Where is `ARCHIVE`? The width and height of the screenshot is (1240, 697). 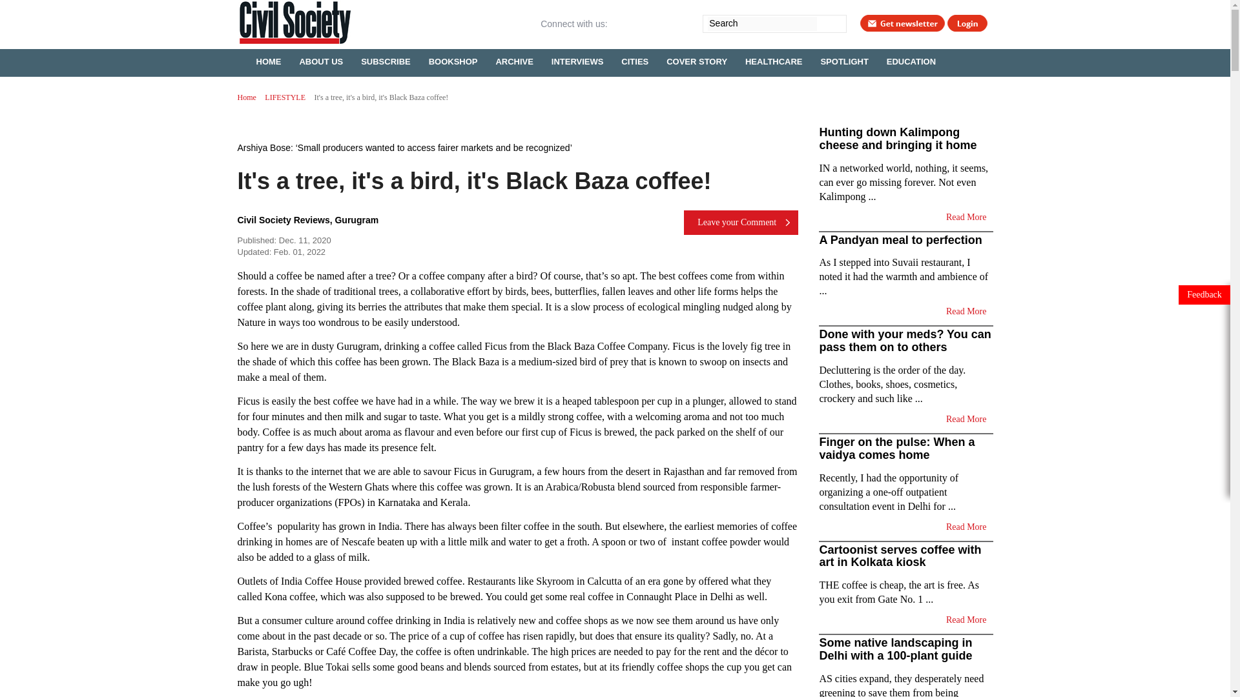 ARCHIVE is located at coordinates (514, 61).